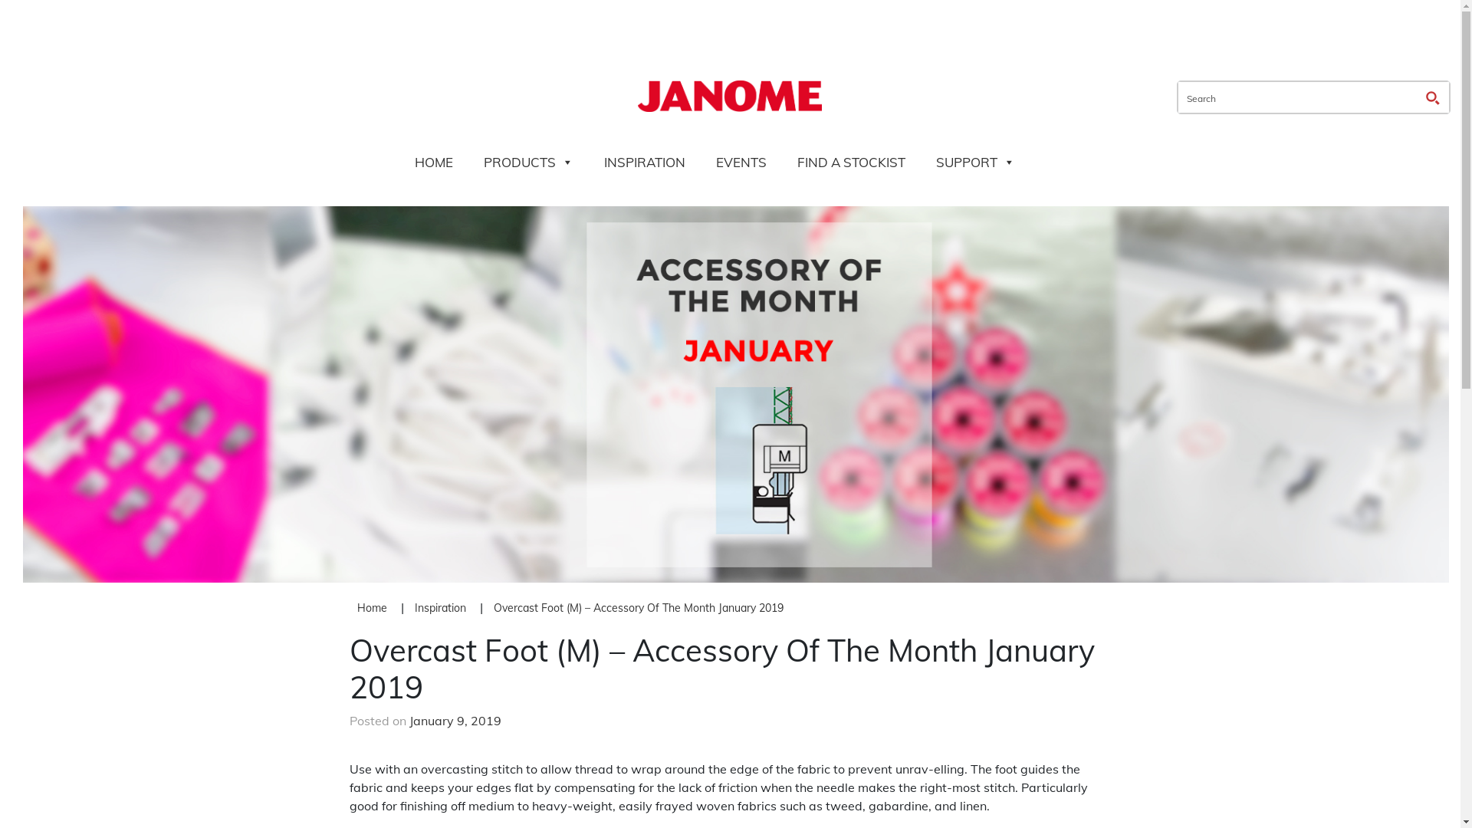 The height and width of the screenshot is (828, 1472). I want to click on Home, so click(372, 608).